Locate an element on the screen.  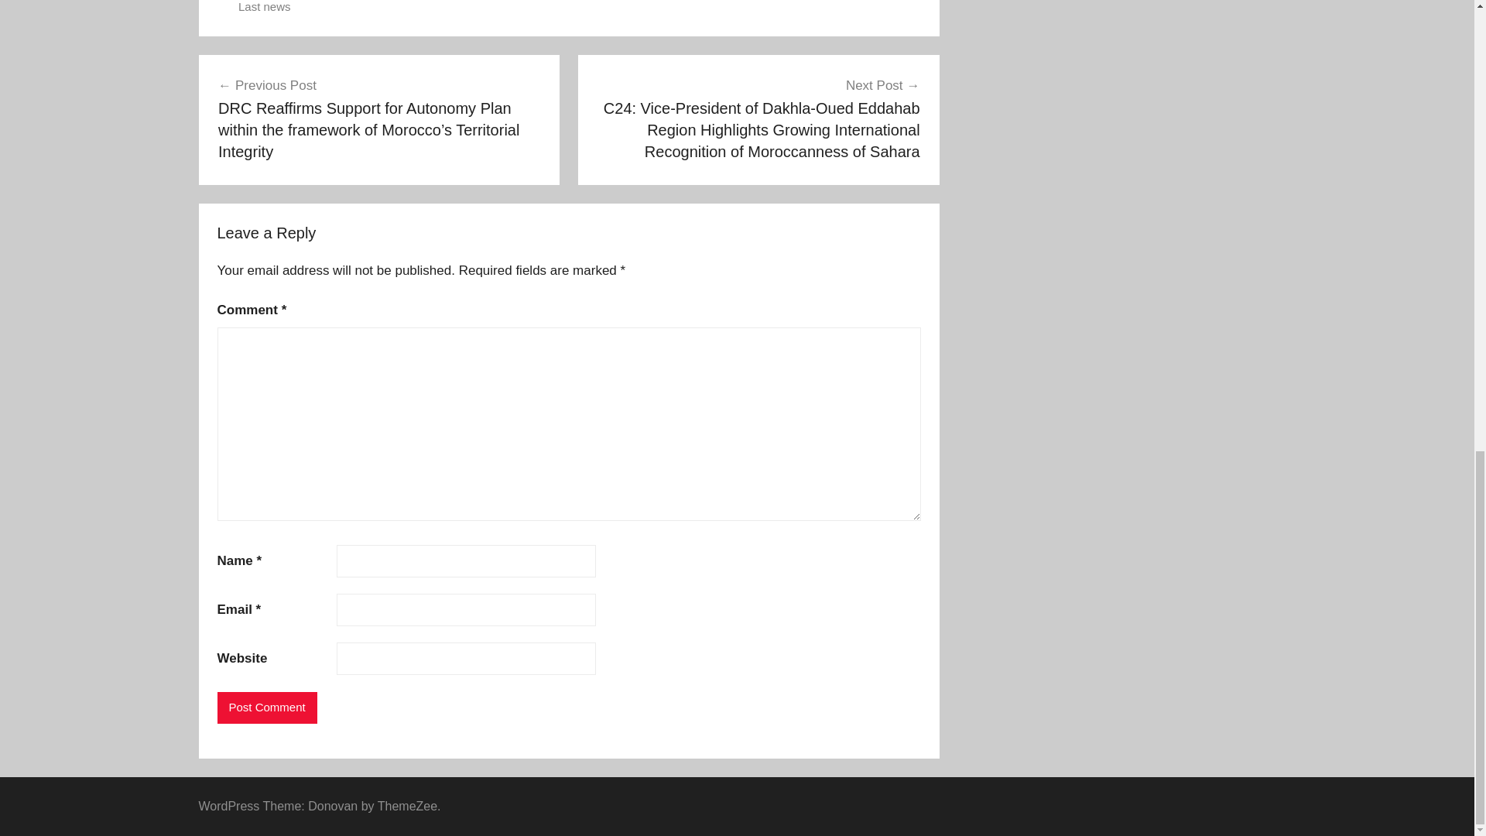
Post Comment is located at coordinates (266, 708).